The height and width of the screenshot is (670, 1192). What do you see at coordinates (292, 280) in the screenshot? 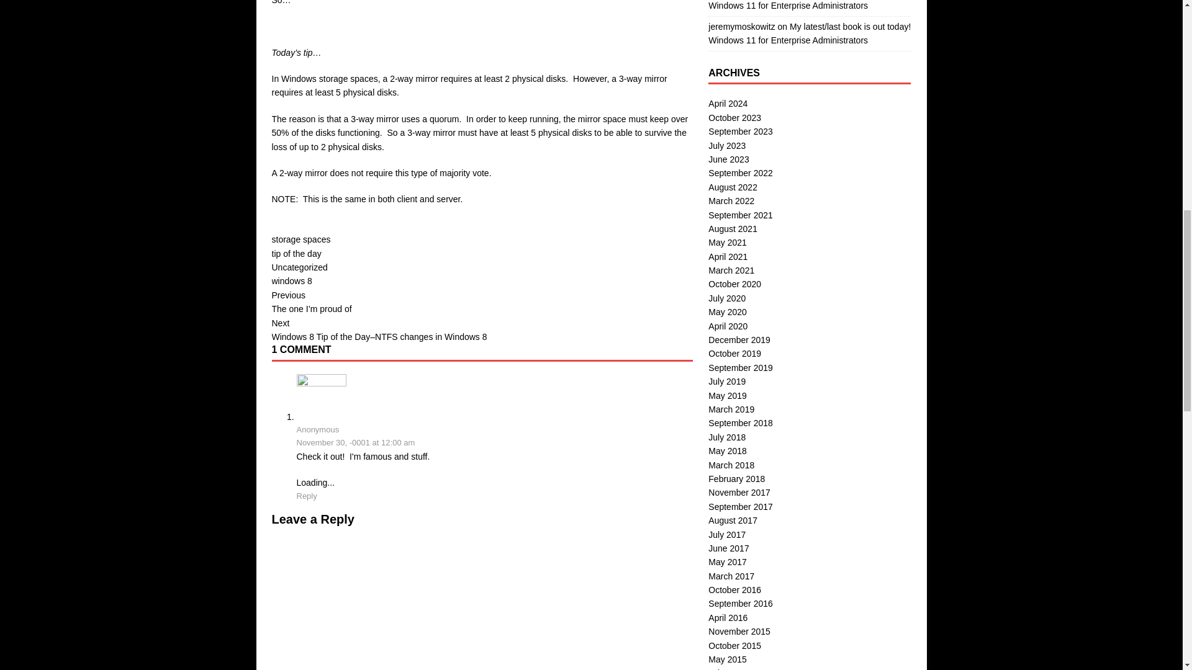
I see `windows 8` at bounding box center [292, 280].